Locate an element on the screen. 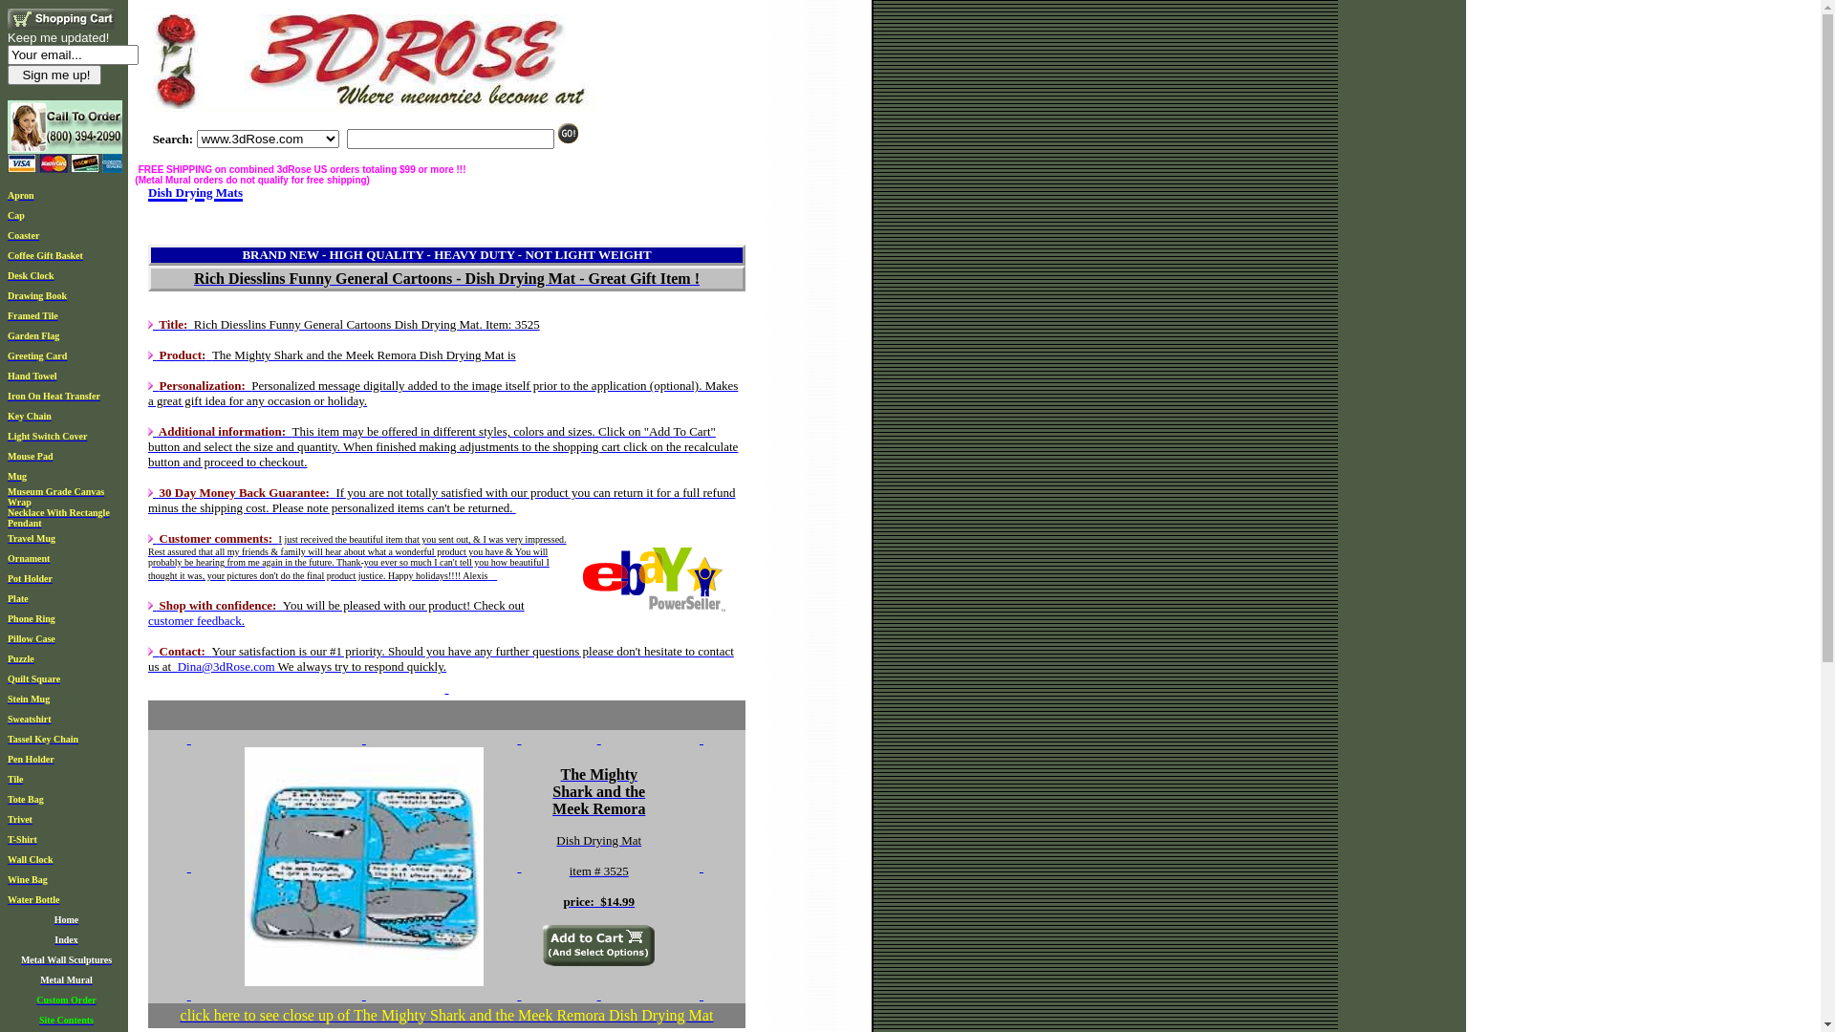  Museum Grade Canvas Wrap is located at coordinates (55, 495).